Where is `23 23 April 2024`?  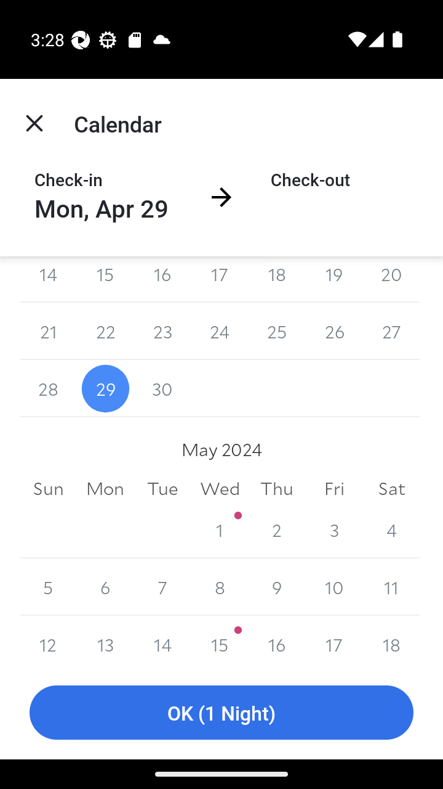
23 23 April 2024 is located at coordinates (162, 331).